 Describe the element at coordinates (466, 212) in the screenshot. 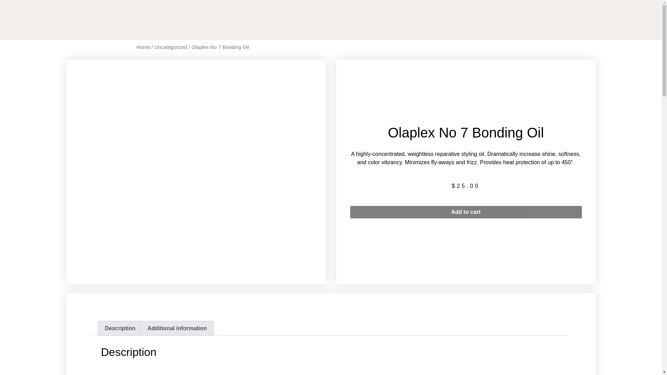

I see `Add to cart` at that location.